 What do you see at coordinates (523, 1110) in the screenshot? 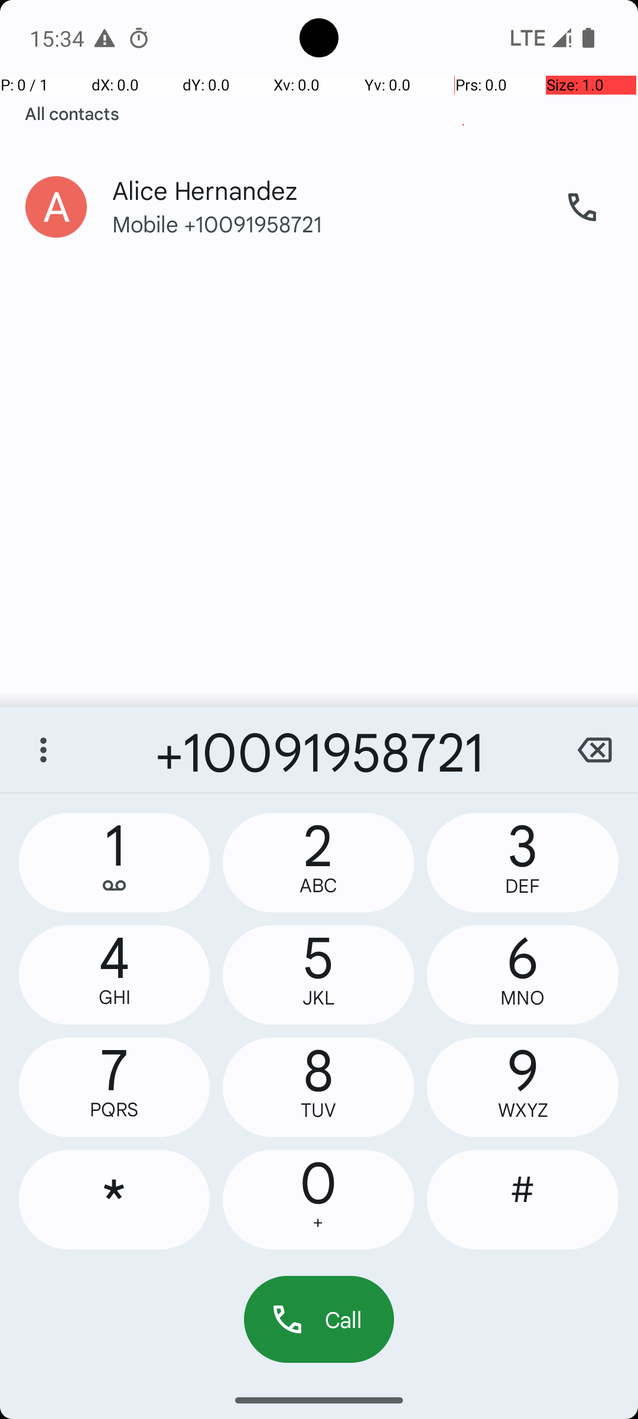
I see `WXYZ` at bounding box center [523, 1110].